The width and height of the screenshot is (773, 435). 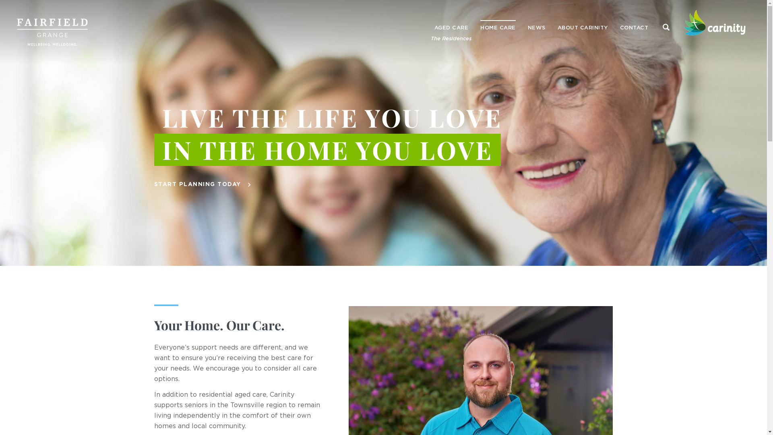 What do you see at coordinates (197, 184) in the screenshot?
I see `START PLANNING TODAY` at bounding box center [197, 184].